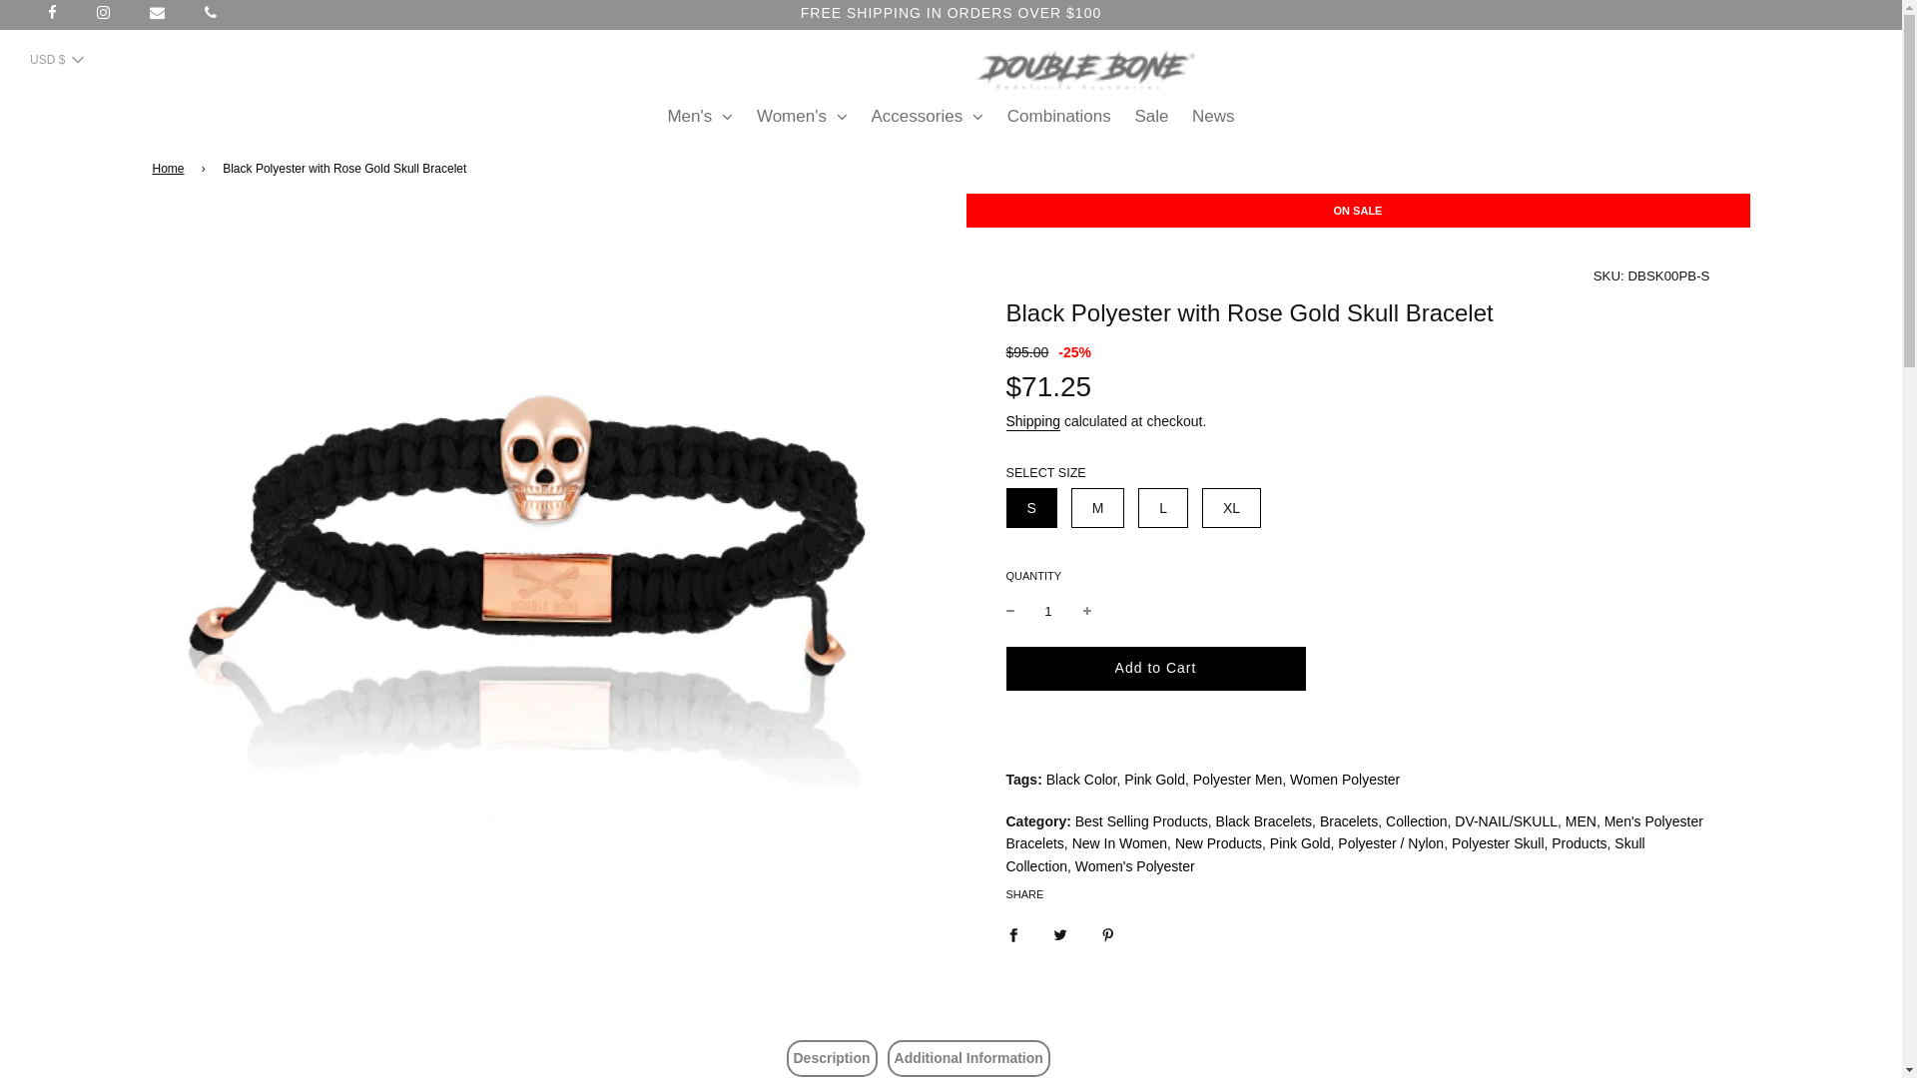 This screenshot has height=1078, width=1917. I want to click on 1, so click(1048, 611).